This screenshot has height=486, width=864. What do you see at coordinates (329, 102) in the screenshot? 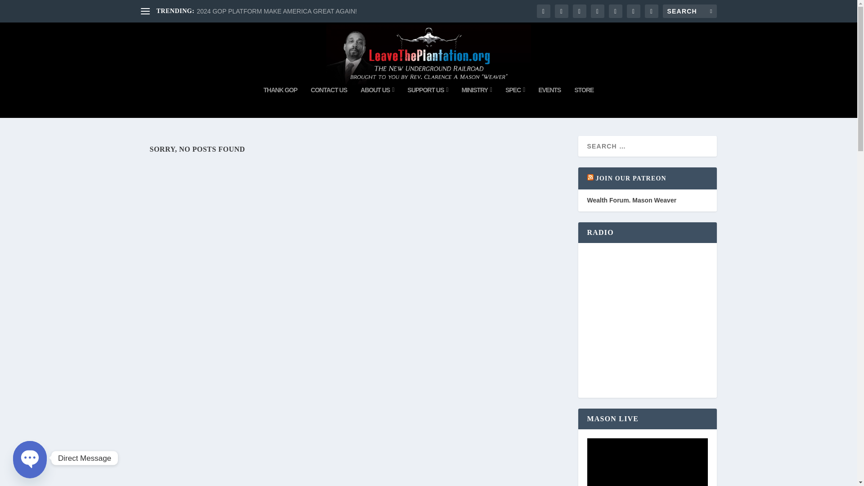
I see `CONTACT US` at bounding box center [329, 102].